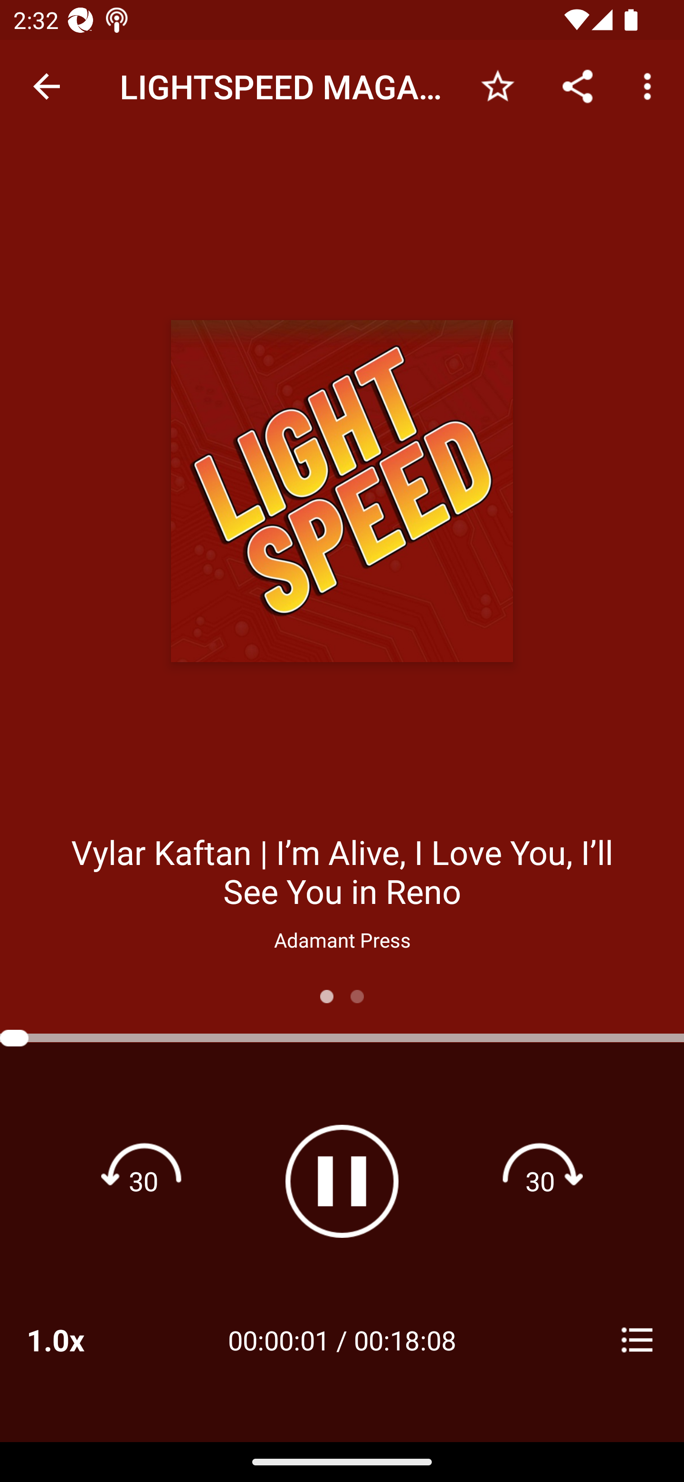 The width and height of the screenshot is (684, 1482). I want to click on 00:18:08, so click(405, 1339).